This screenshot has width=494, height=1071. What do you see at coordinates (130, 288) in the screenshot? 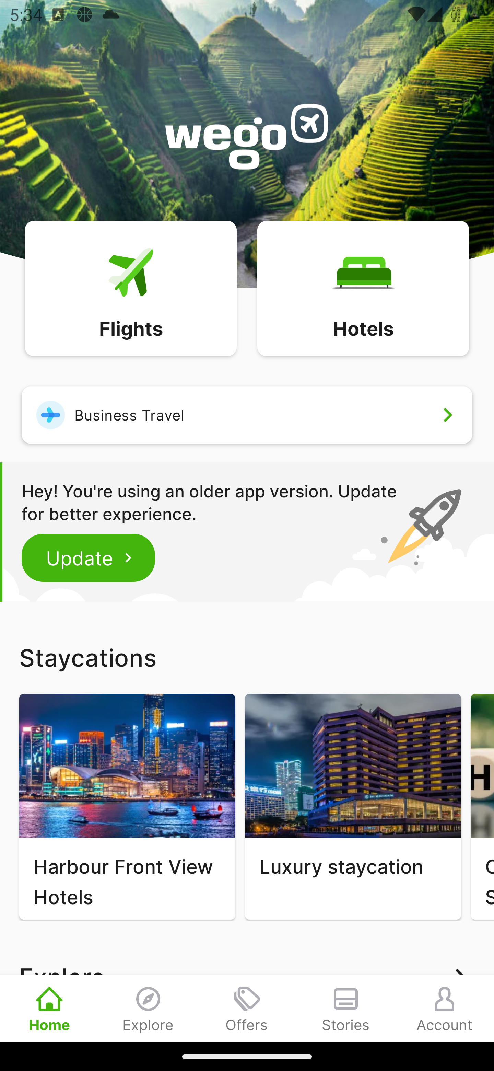
I see `Flights` at bounding box center [130, 288].